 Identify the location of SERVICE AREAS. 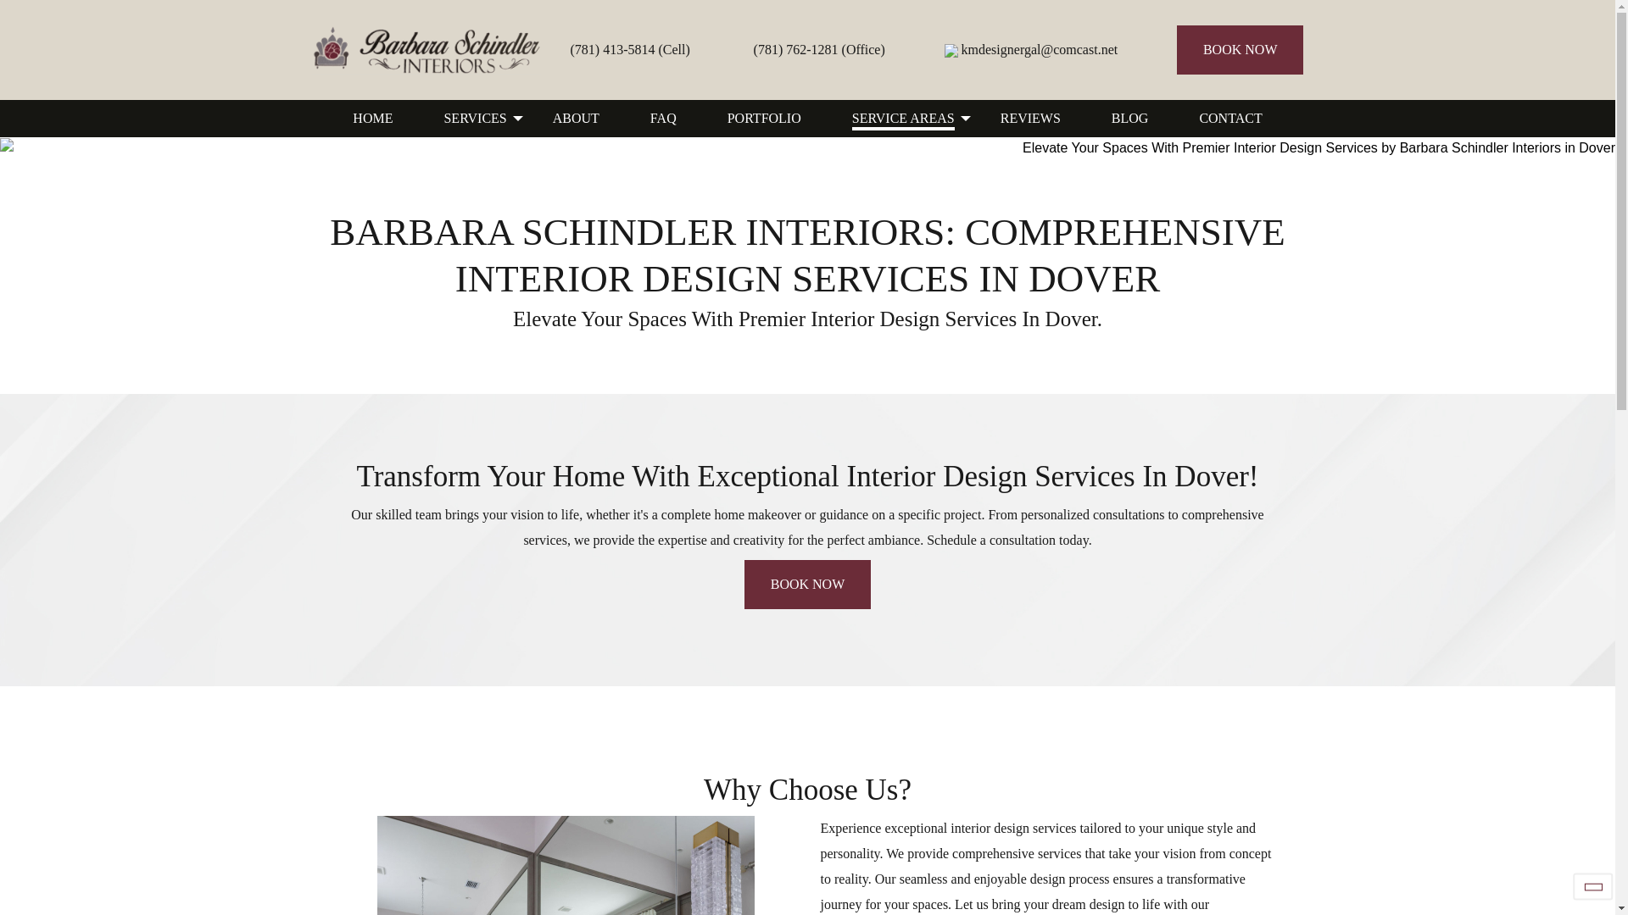
(900, 119).